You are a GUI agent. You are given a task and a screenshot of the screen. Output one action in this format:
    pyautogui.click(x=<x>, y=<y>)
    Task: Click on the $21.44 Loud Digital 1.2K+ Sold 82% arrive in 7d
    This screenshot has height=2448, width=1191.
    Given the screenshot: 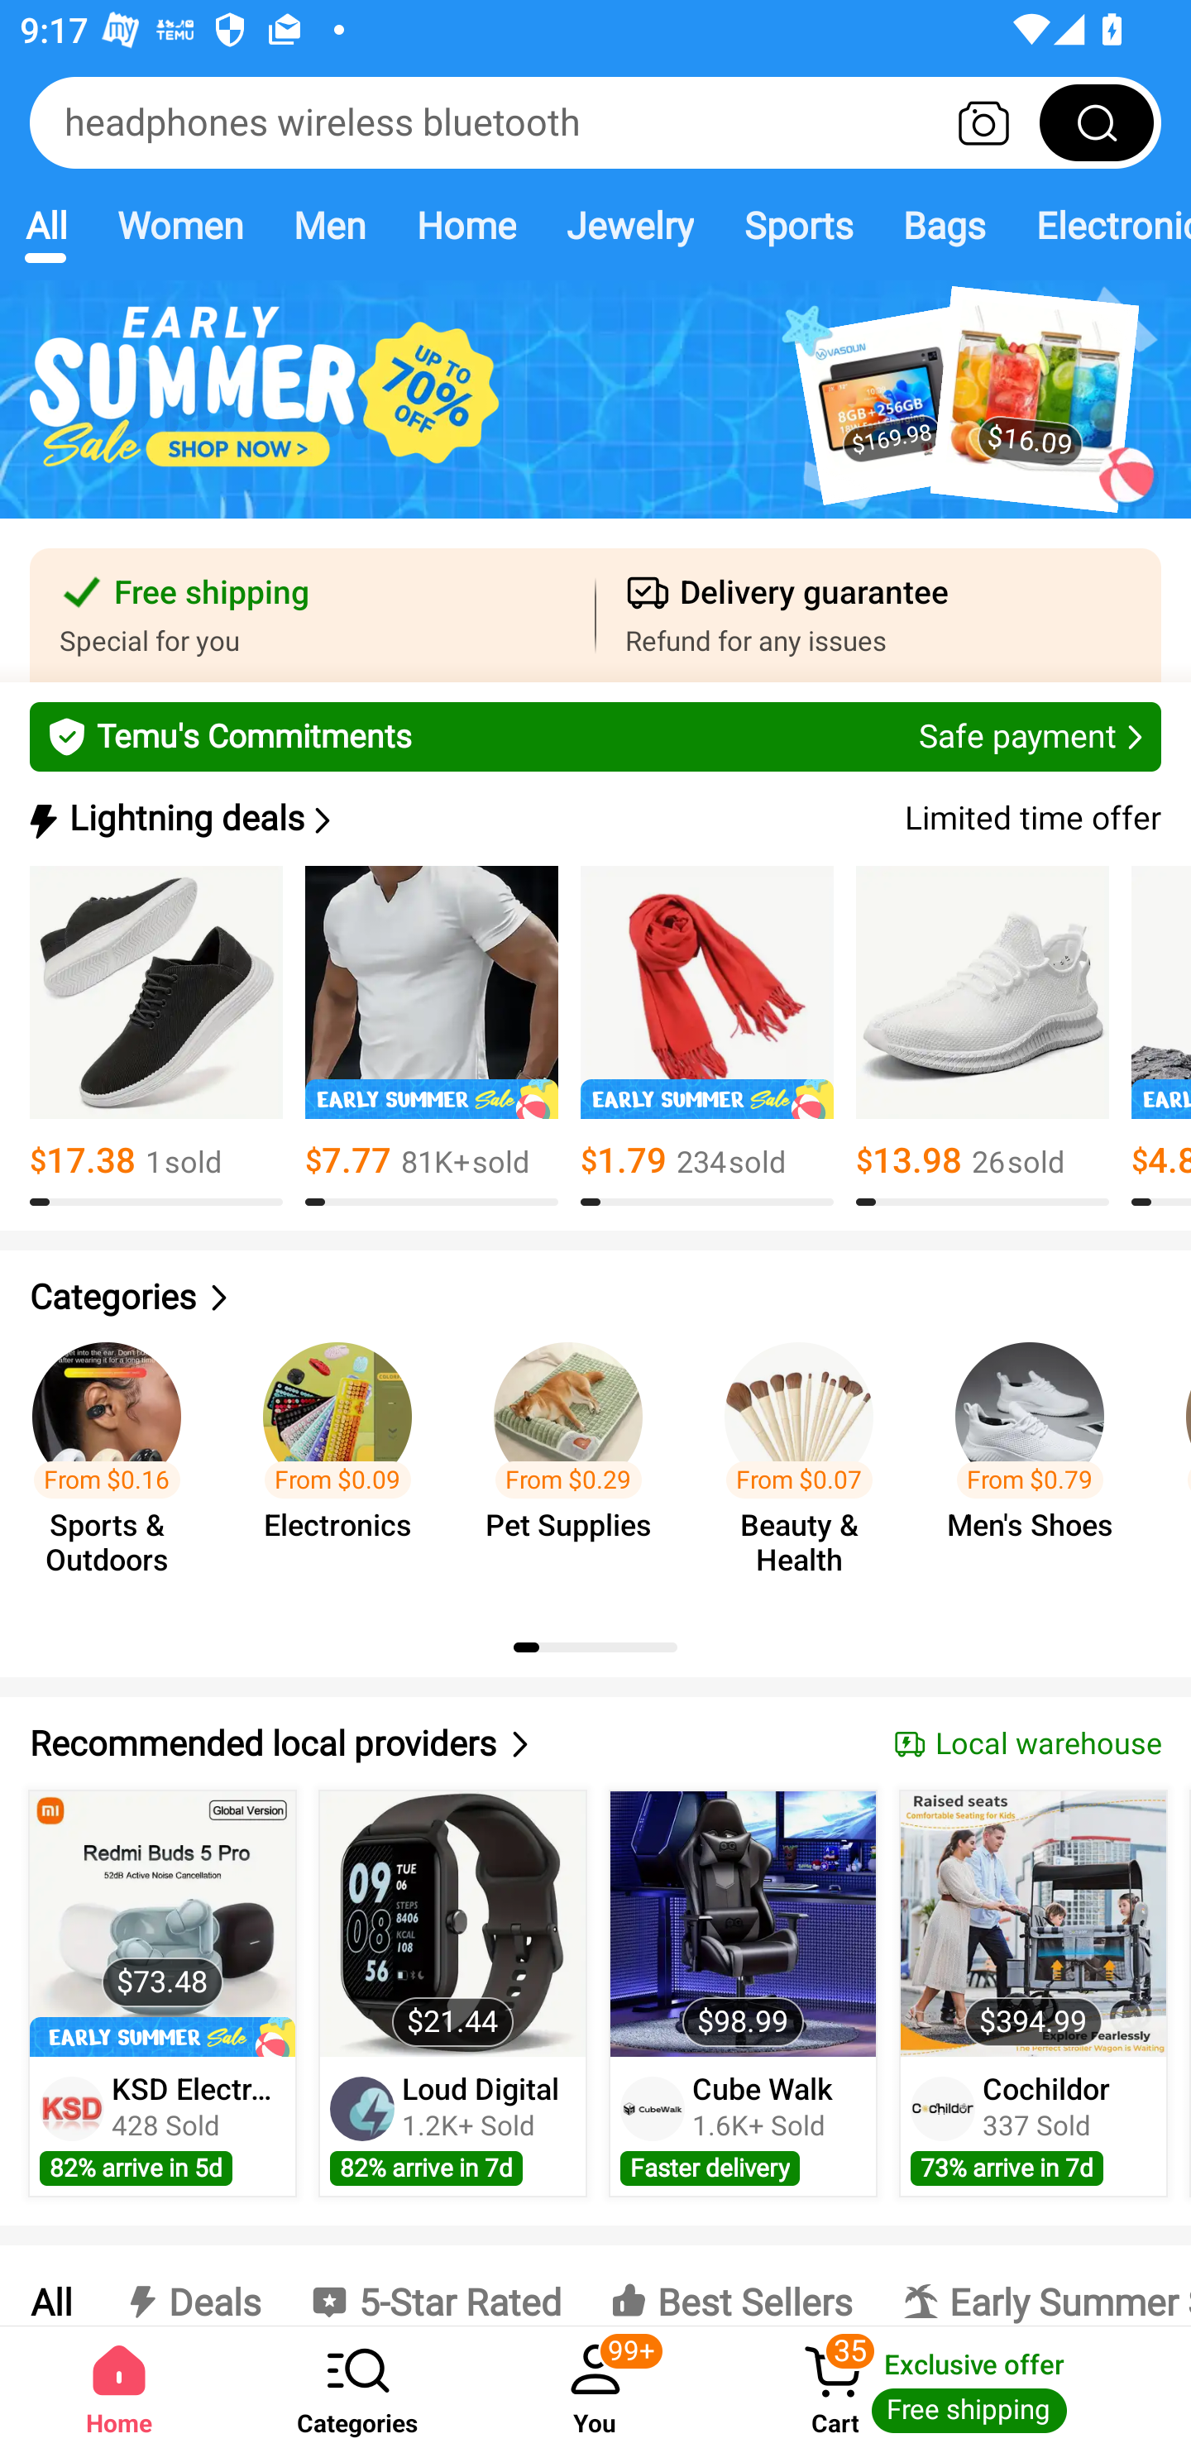 What is the action you would take?
    pyautogui.click(x=452, y=1993)
    